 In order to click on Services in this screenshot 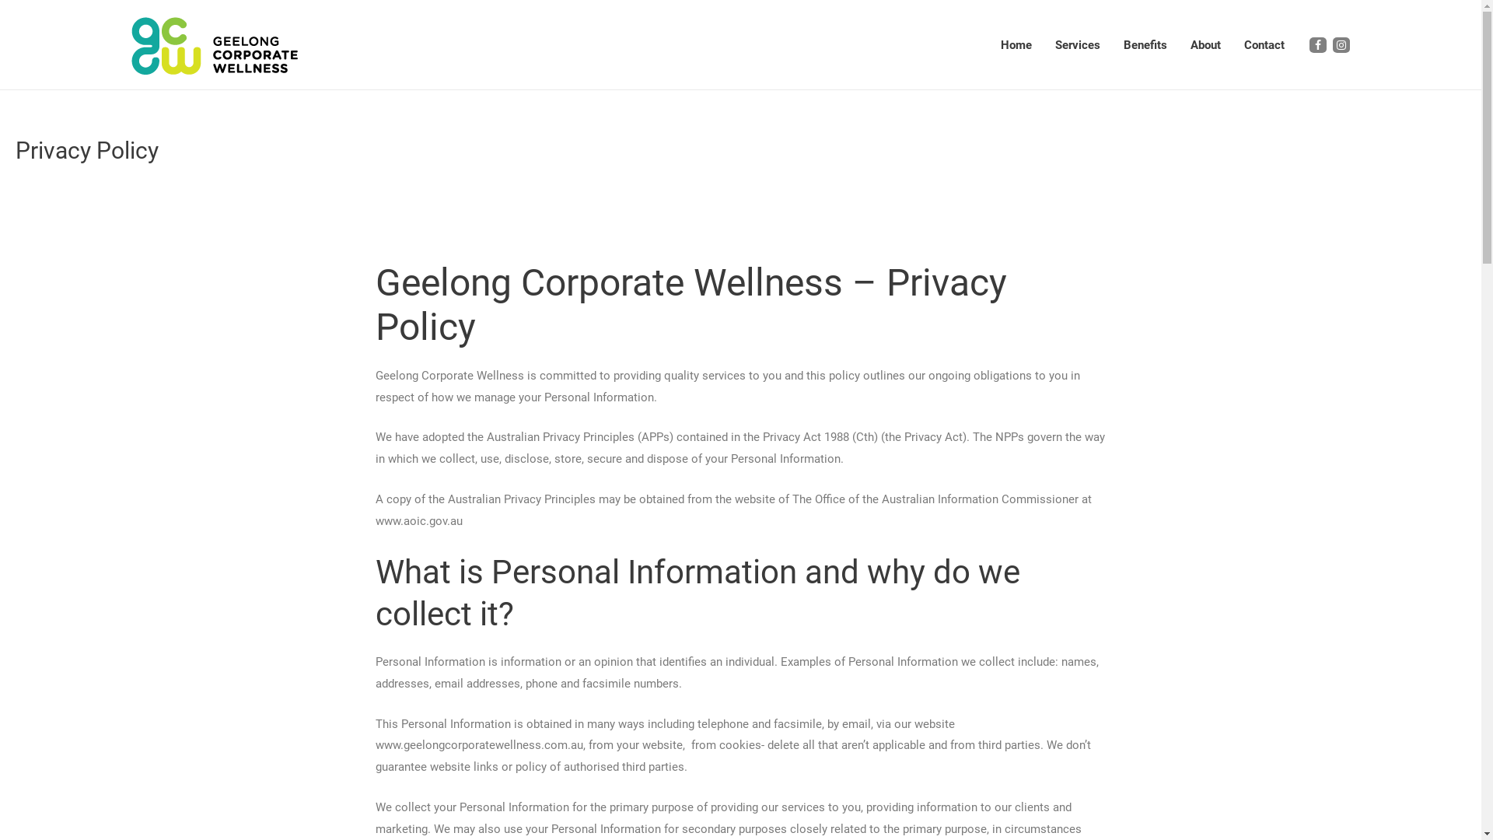, I will do `click(1078, 45)`.